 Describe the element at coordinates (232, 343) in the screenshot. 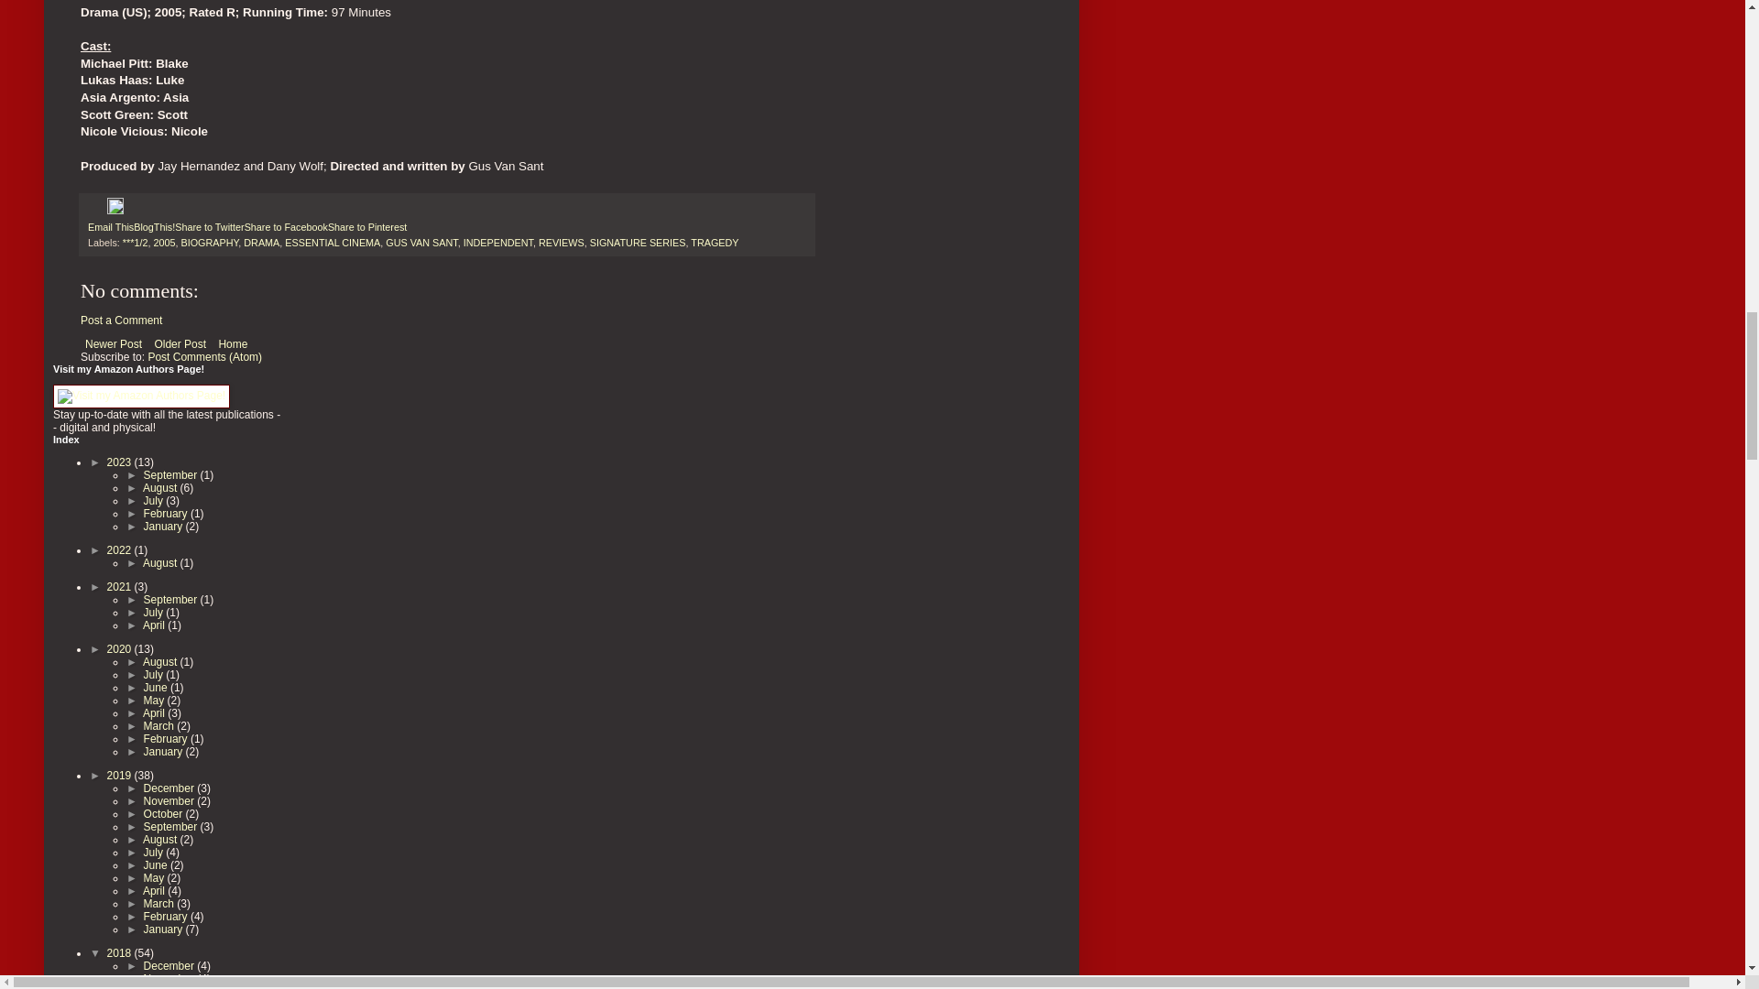

I see `Home` at that location.